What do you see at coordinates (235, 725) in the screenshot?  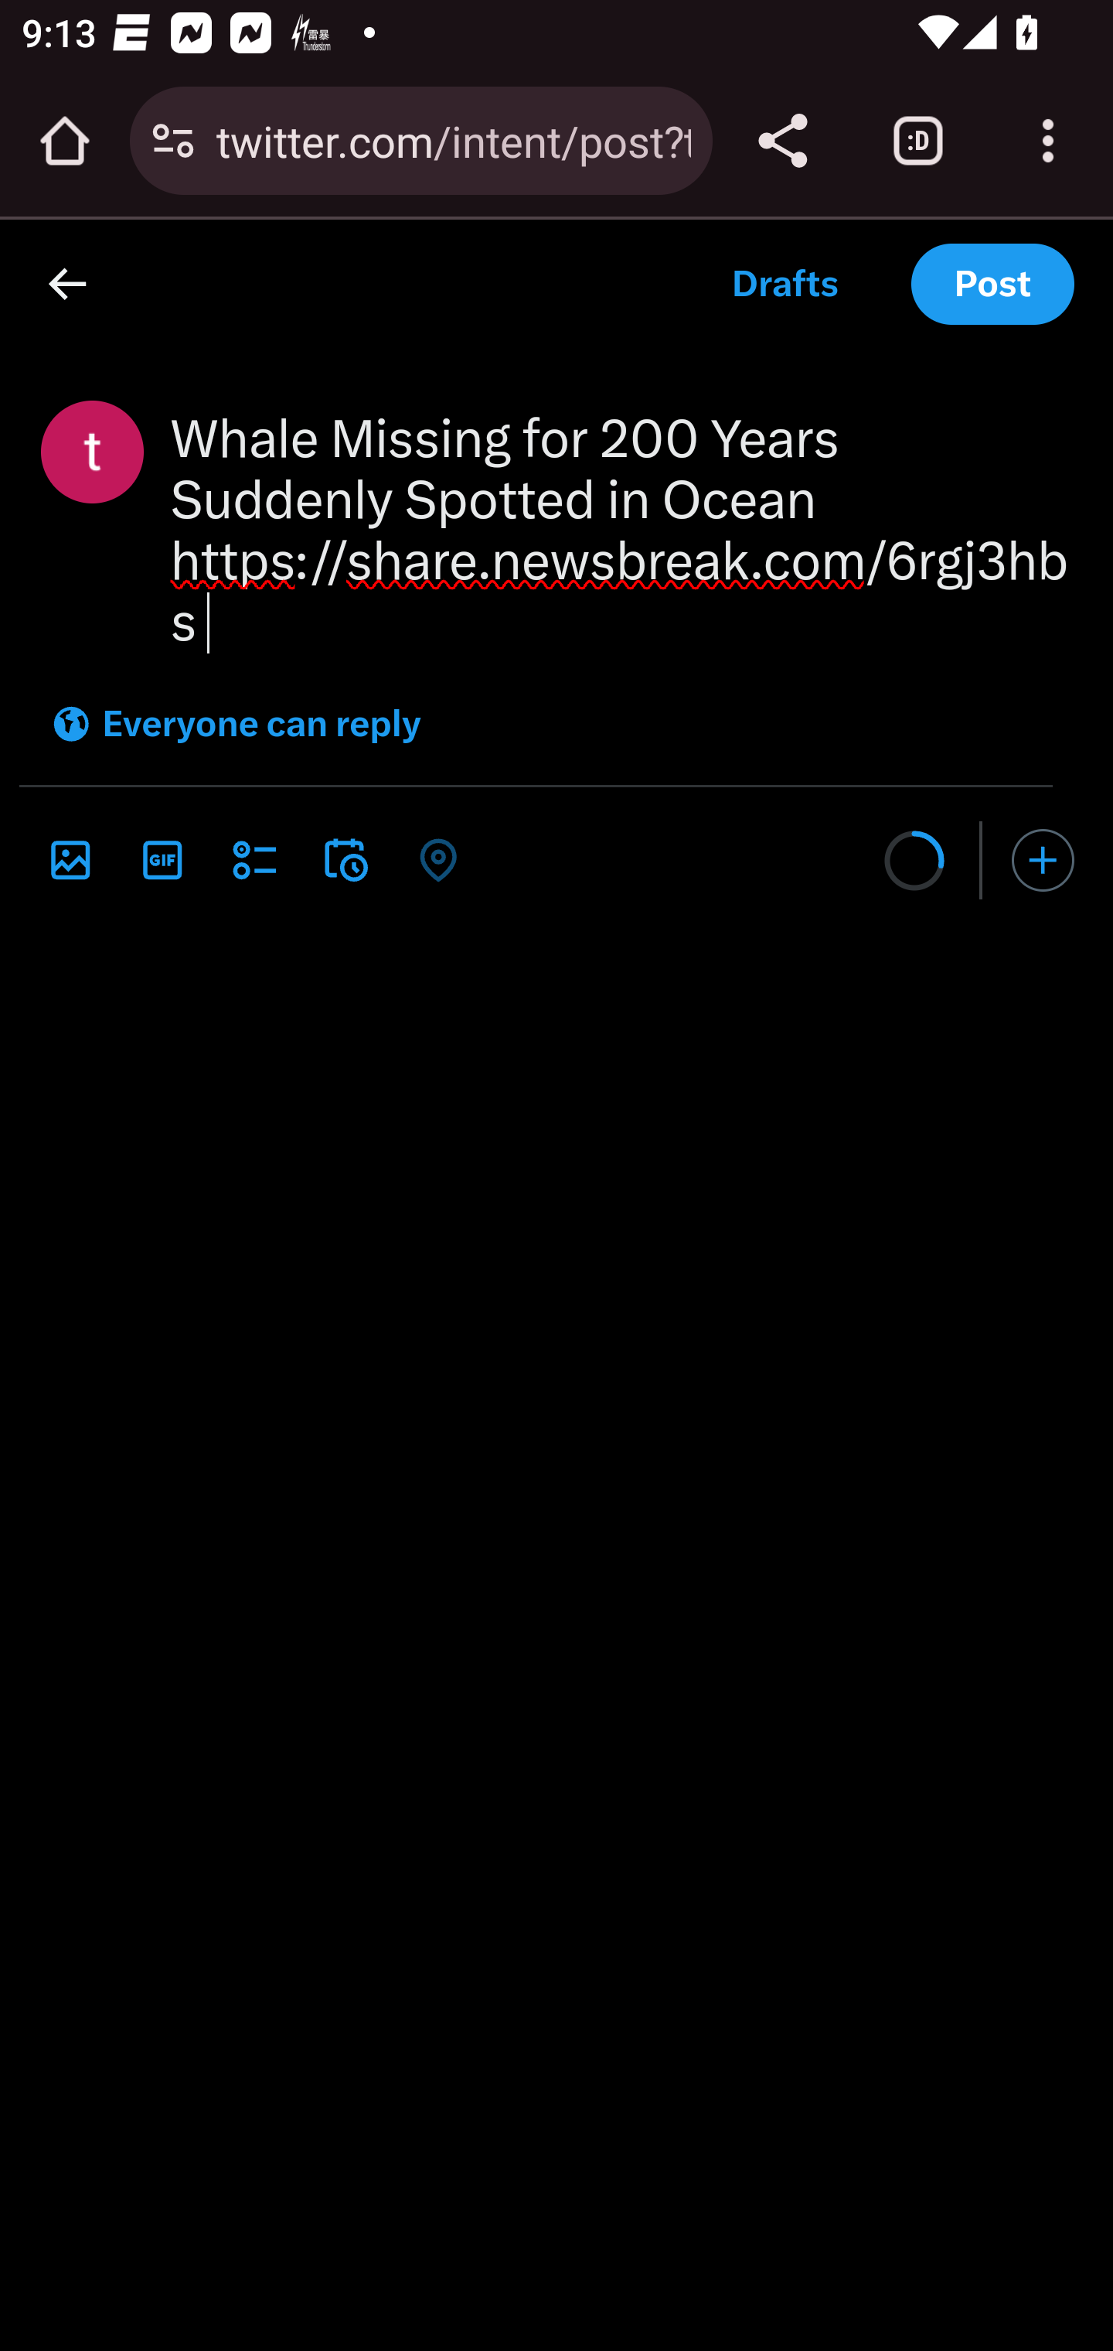 I see `Everyone can reply` at bounding box center [235, 725].